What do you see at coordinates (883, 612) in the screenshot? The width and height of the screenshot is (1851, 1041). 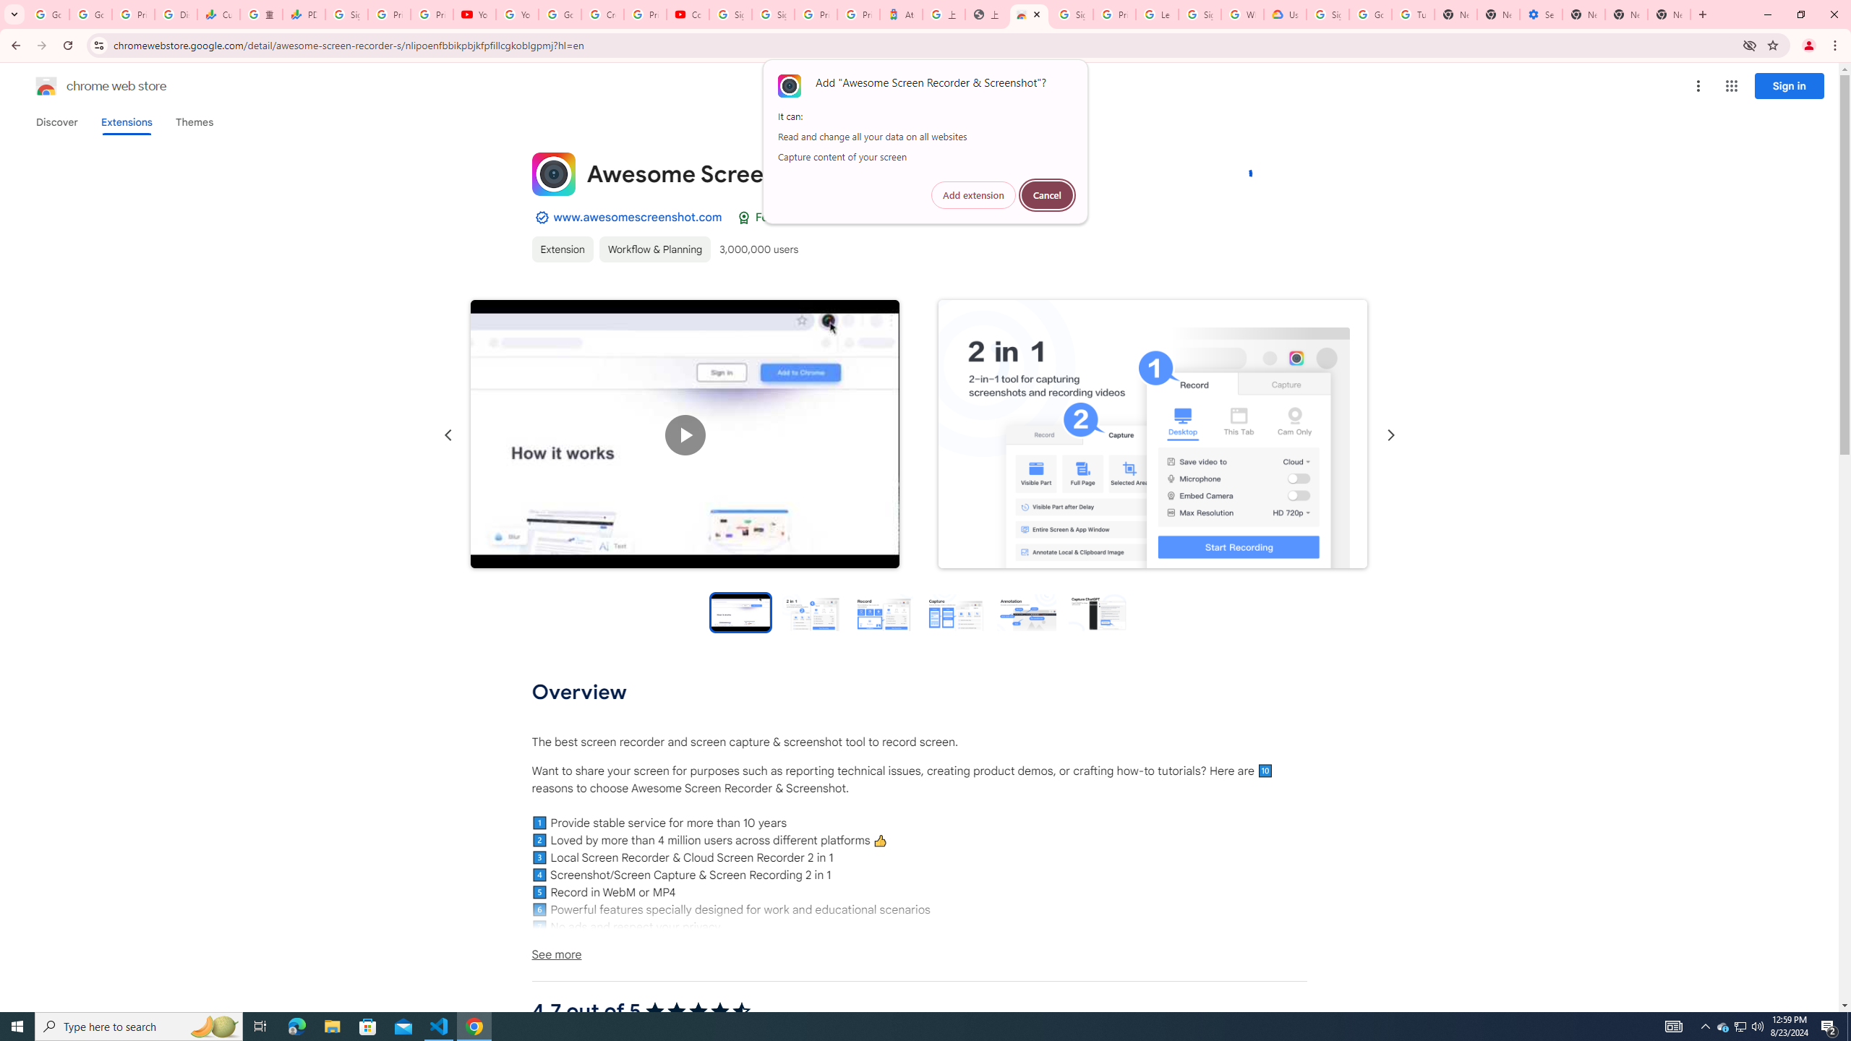 I see `Preview slide 3` at bounding box center [883, 612].